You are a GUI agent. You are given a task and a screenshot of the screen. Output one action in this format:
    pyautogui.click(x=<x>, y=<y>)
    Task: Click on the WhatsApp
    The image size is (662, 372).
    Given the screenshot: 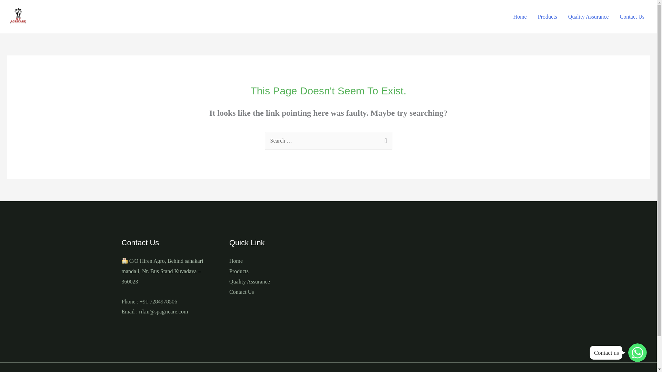 What is the action you would take?
    pyautogui.click(x=637, y=352)
    